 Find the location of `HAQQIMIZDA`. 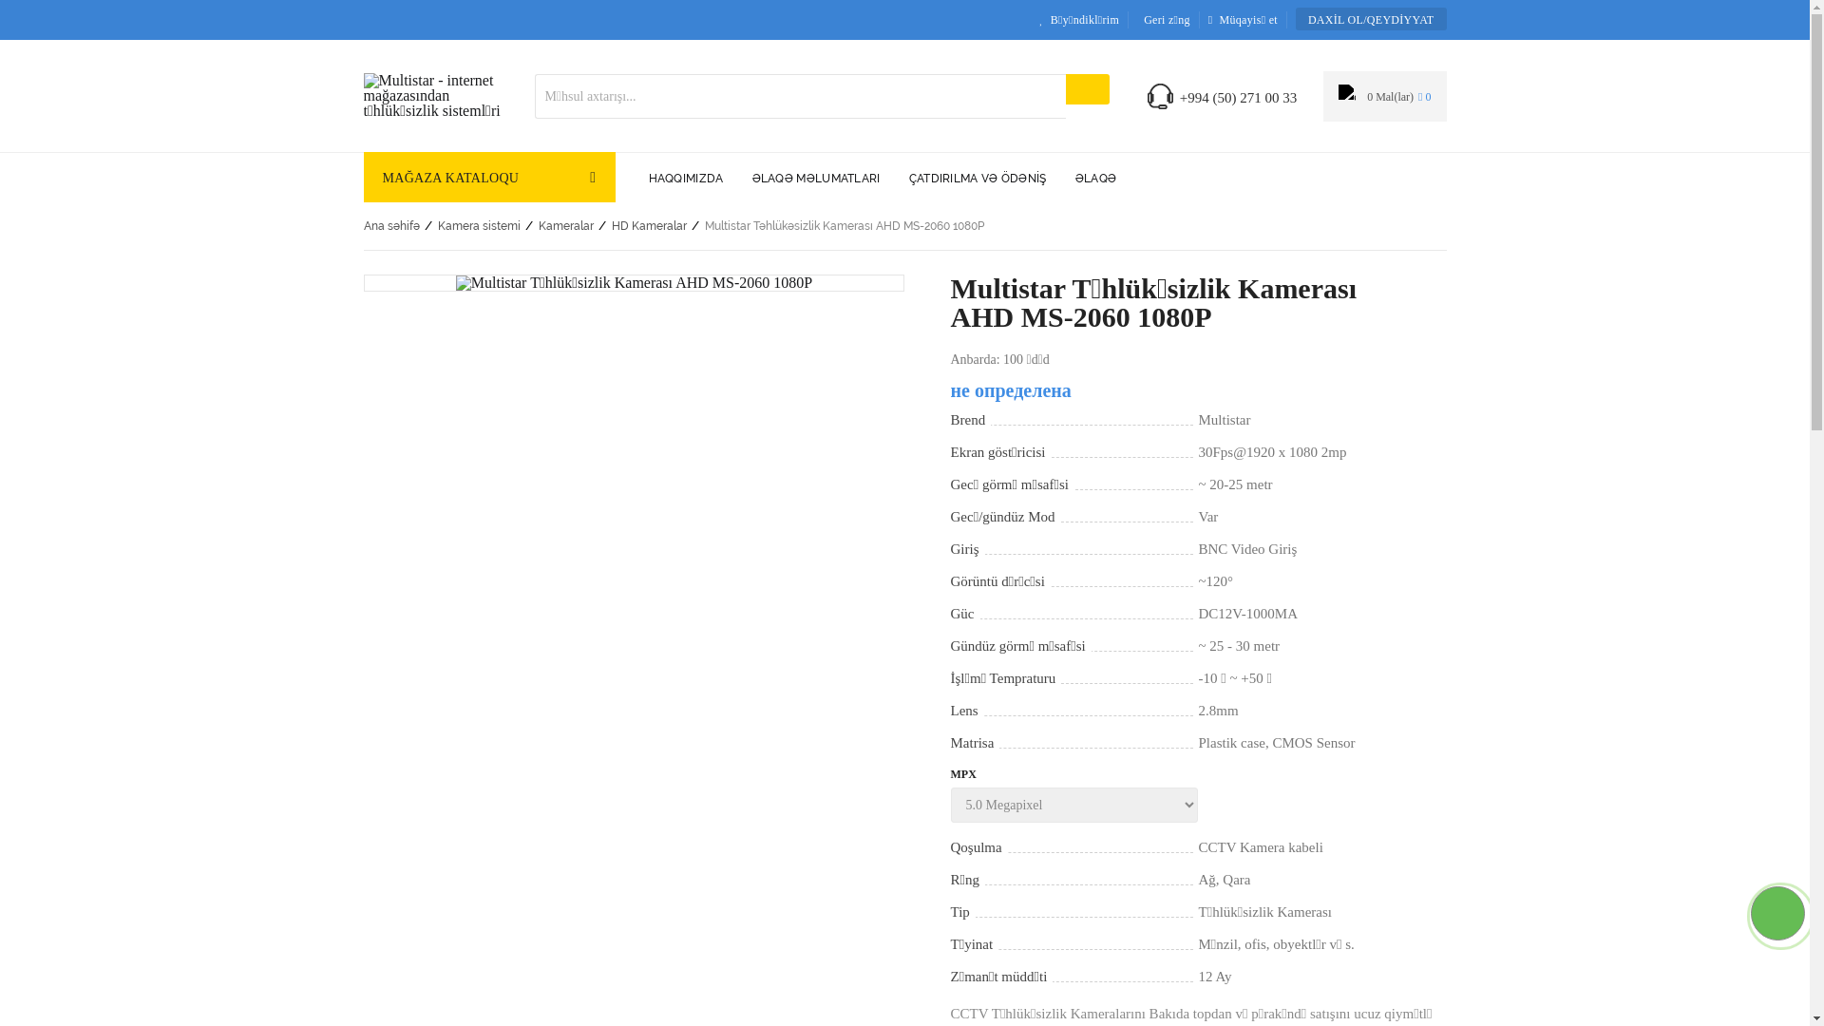

HAQQIMIZDA is located at coordinates (686, 177).